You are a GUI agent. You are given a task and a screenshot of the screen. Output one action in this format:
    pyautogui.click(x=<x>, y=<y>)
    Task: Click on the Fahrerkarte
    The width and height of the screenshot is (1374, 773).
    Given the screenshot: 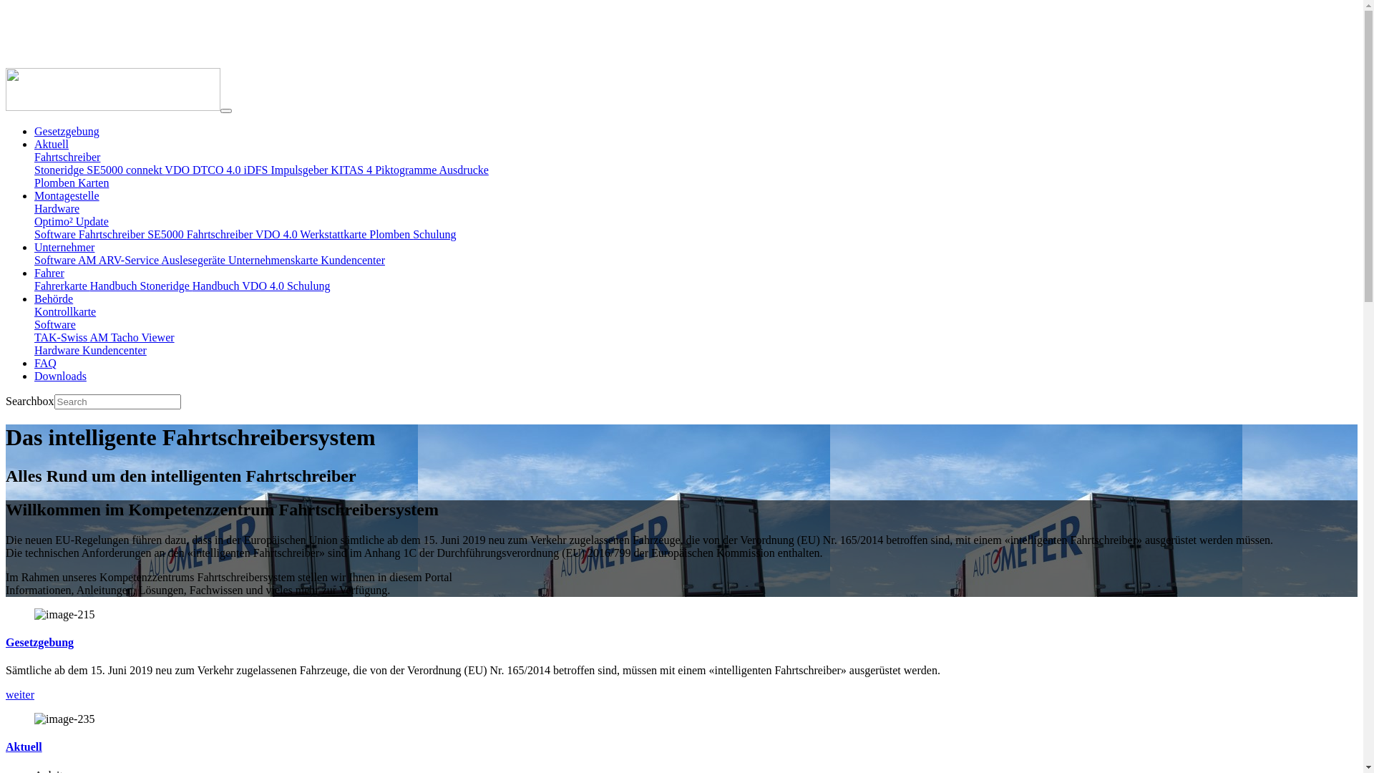 What is the action you would take?
    pyautogui.click(x=62, y=286)
    